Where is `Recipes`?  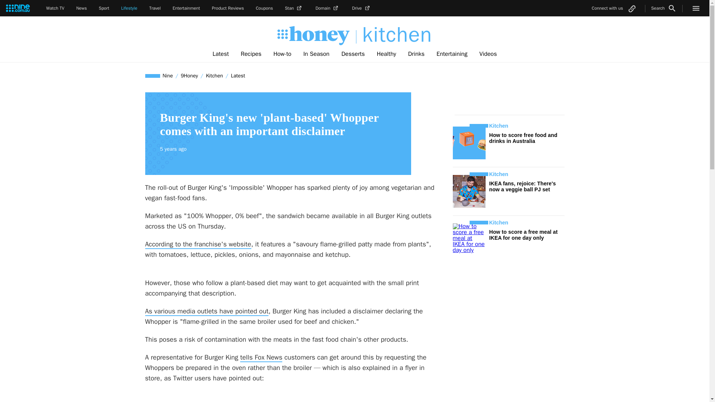
Recipes is located at coordinates (251, 54).